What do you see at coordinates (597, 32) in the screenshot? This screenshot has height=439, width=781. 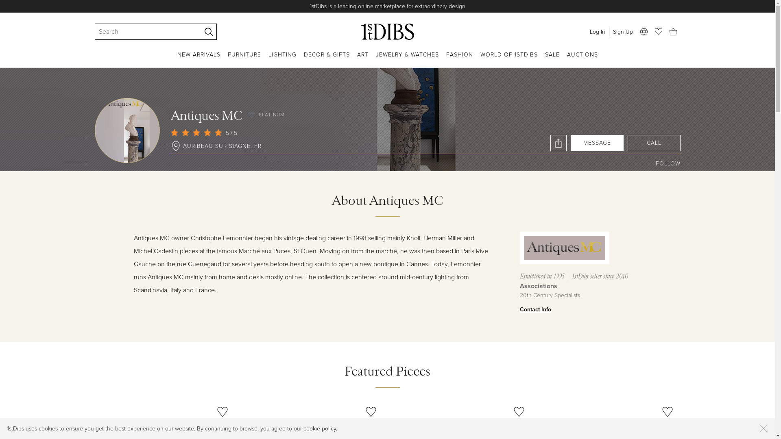 I see `Log In` at bounding box center [597, 32].